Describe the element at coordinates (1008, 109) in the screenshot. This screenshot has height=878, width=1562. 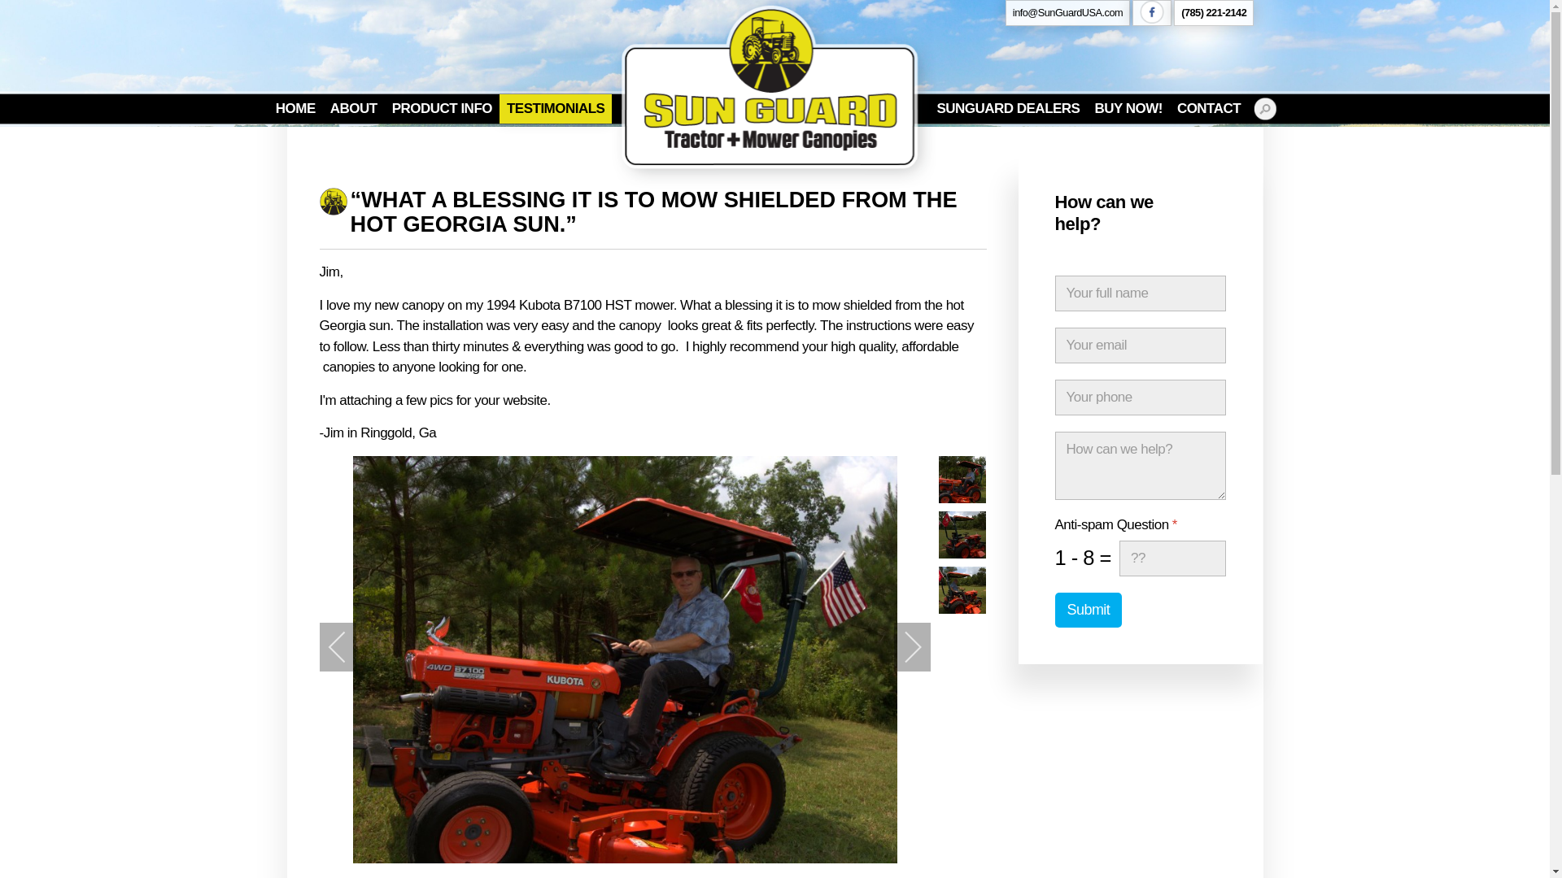
I see `SUNGUARD DEALERS` at that location.